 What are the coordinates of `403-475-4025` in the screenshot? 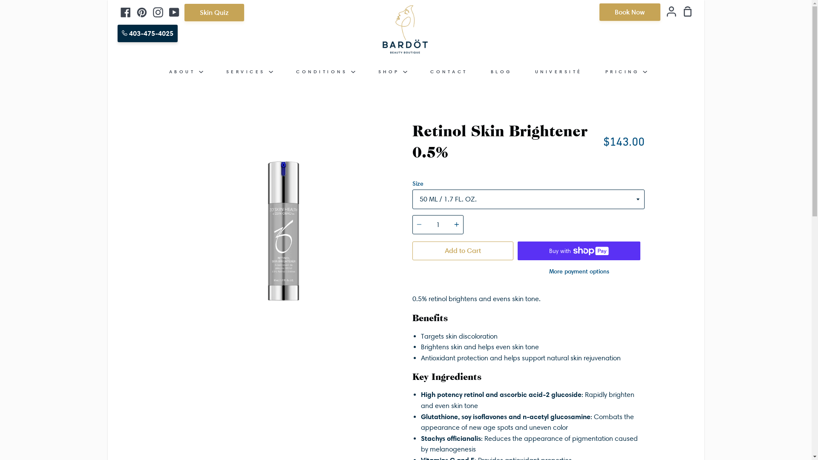 It's located at (147, 33).